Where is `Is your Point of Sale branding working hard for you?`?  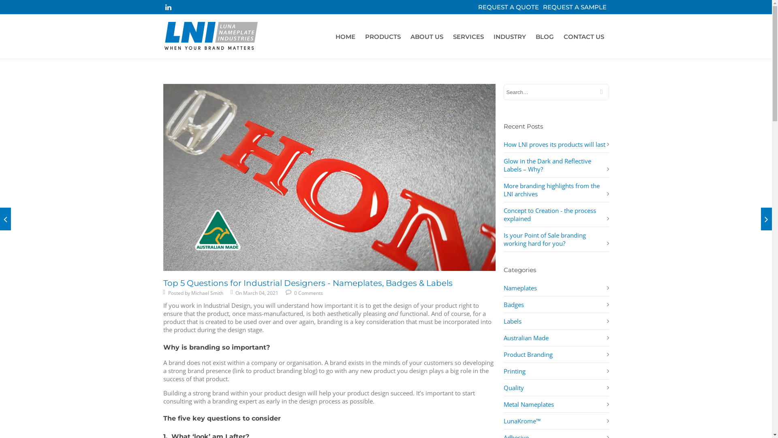 Is your Point of Sale branding working hard for you? is located at coordinates (545, 239).